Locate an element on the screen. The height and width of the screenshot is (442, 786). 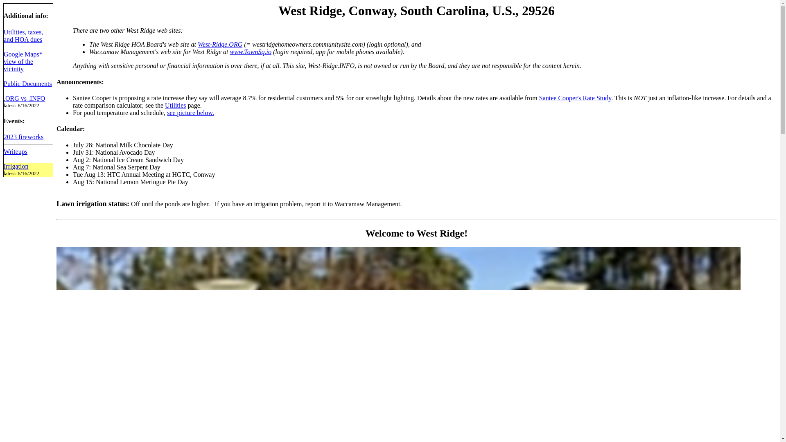
Utilities, taxes, and HOA dues is located at coordinates (23, 36).